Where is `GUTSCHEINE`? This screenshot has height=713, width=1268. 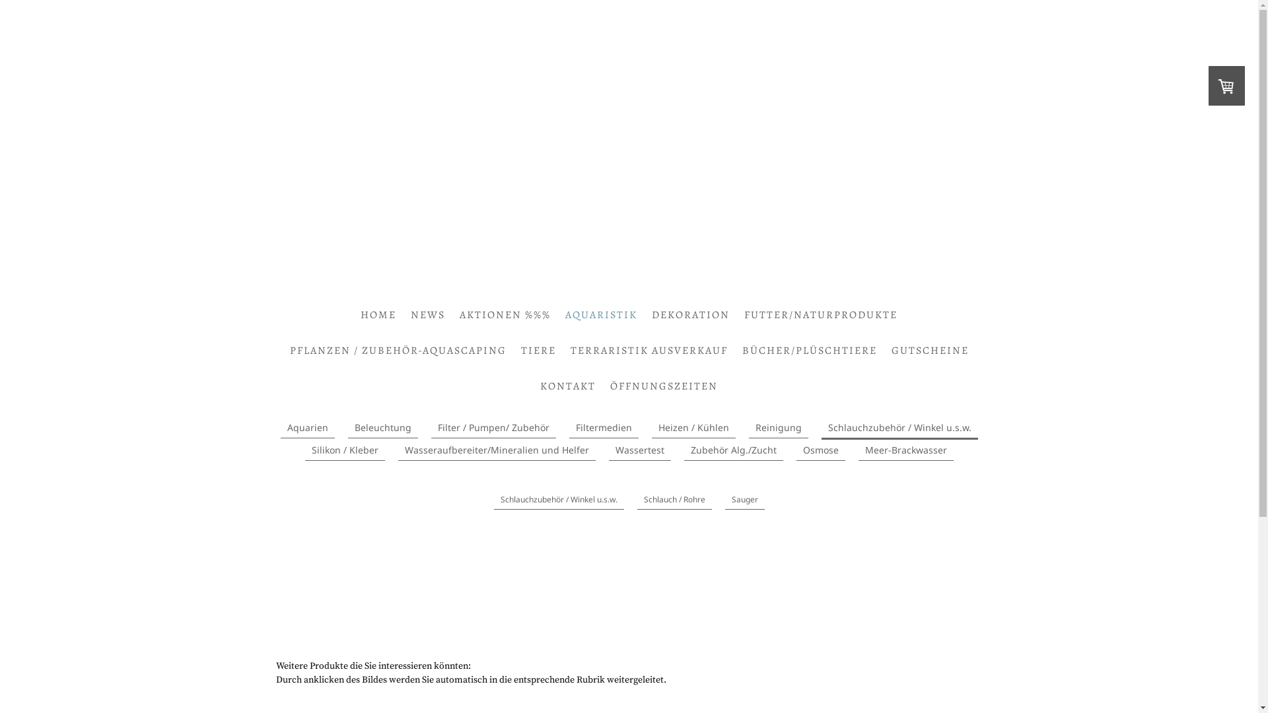
GUTSCHEINE is located at coordinates (930, 350).